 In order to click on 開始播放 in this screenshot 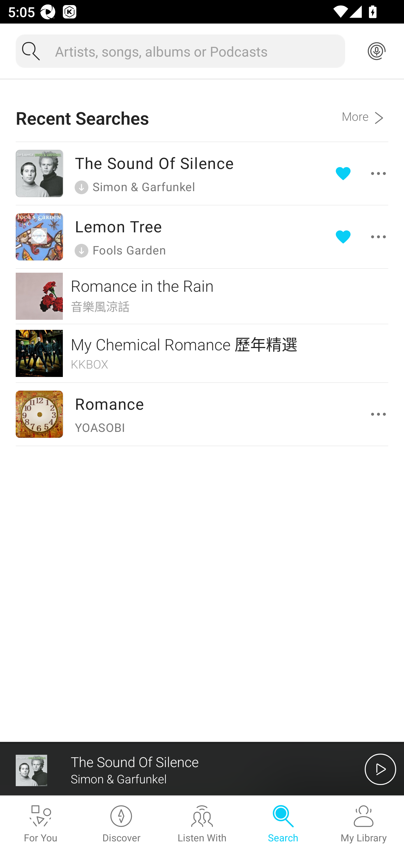, I will do `click(380, 769)`.